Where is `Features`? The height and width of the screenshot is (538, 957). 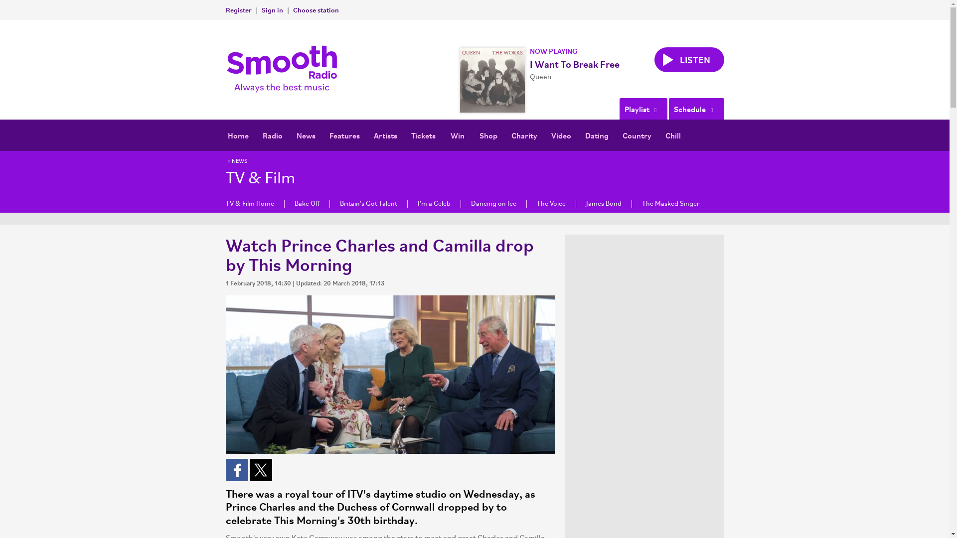
Features is located at coordinates (344, 135).